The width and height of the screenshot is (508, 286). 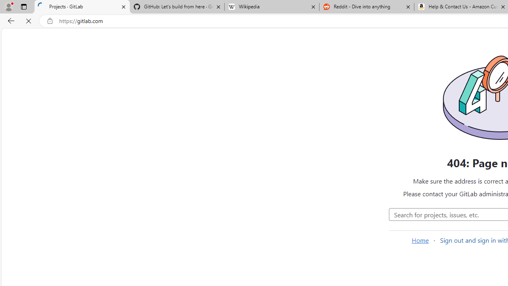 I want to click on Homepage, so click(x=11, y=38).